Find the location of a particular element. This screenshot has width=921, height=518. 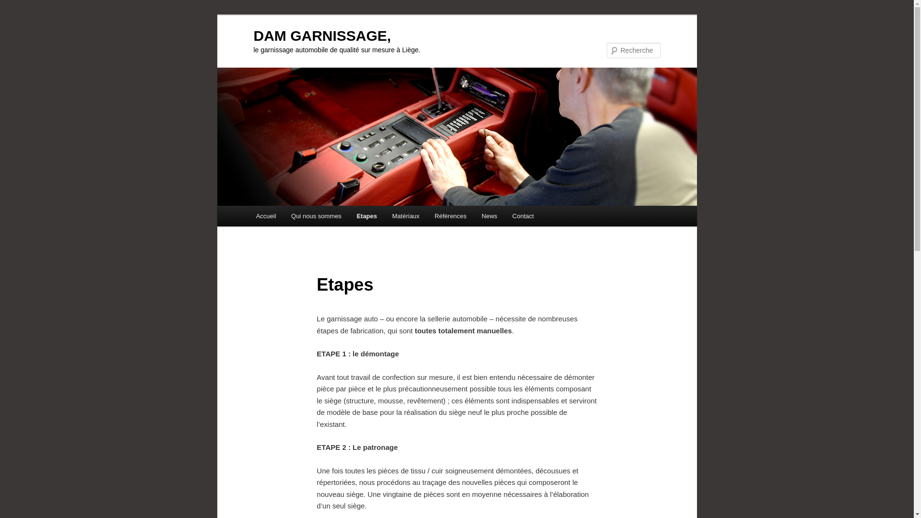

Aller au contenu secondaire is located at coordinates (307, 218).